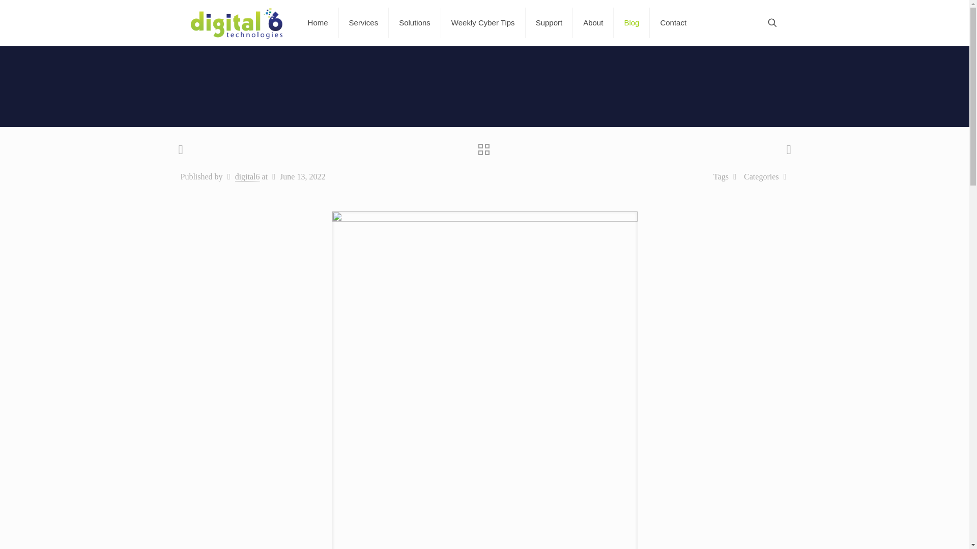 Image resolution: width=977 pixels, height=549 pixels. What do you see at coordinates (236, 22) in the screenshot?
I see `Digital6 Technologies` at bounding box center [236, 22].